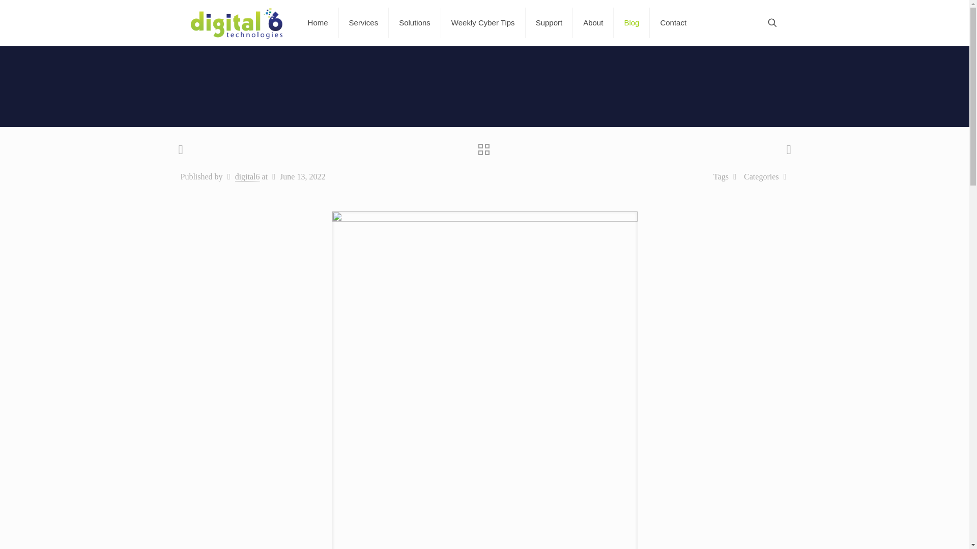 Image resolution: width=977 pixels, height=549 pixels. What do you see at coordinates (236, 22) in the screenshot?
I see `Digital6 Technologies` at bounding box center [236, 22].